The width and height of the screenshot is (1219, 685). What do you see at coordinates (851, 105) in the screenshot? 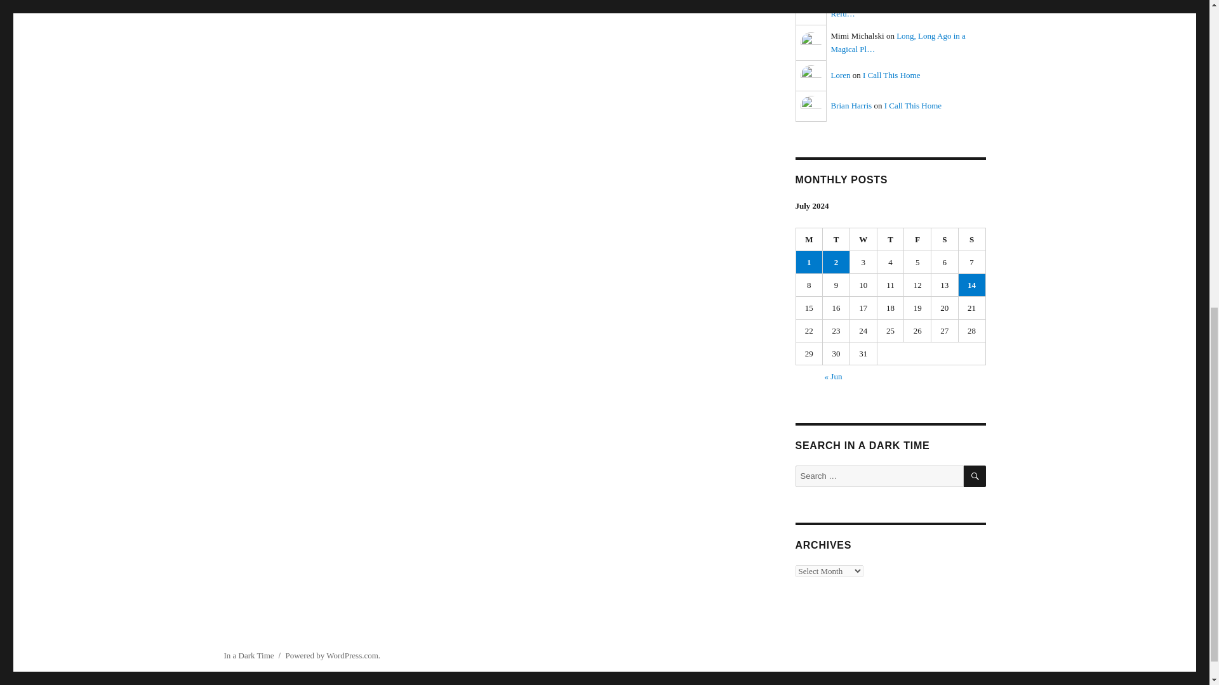
I see `Brian Harris` at bounding box center [851, 105].